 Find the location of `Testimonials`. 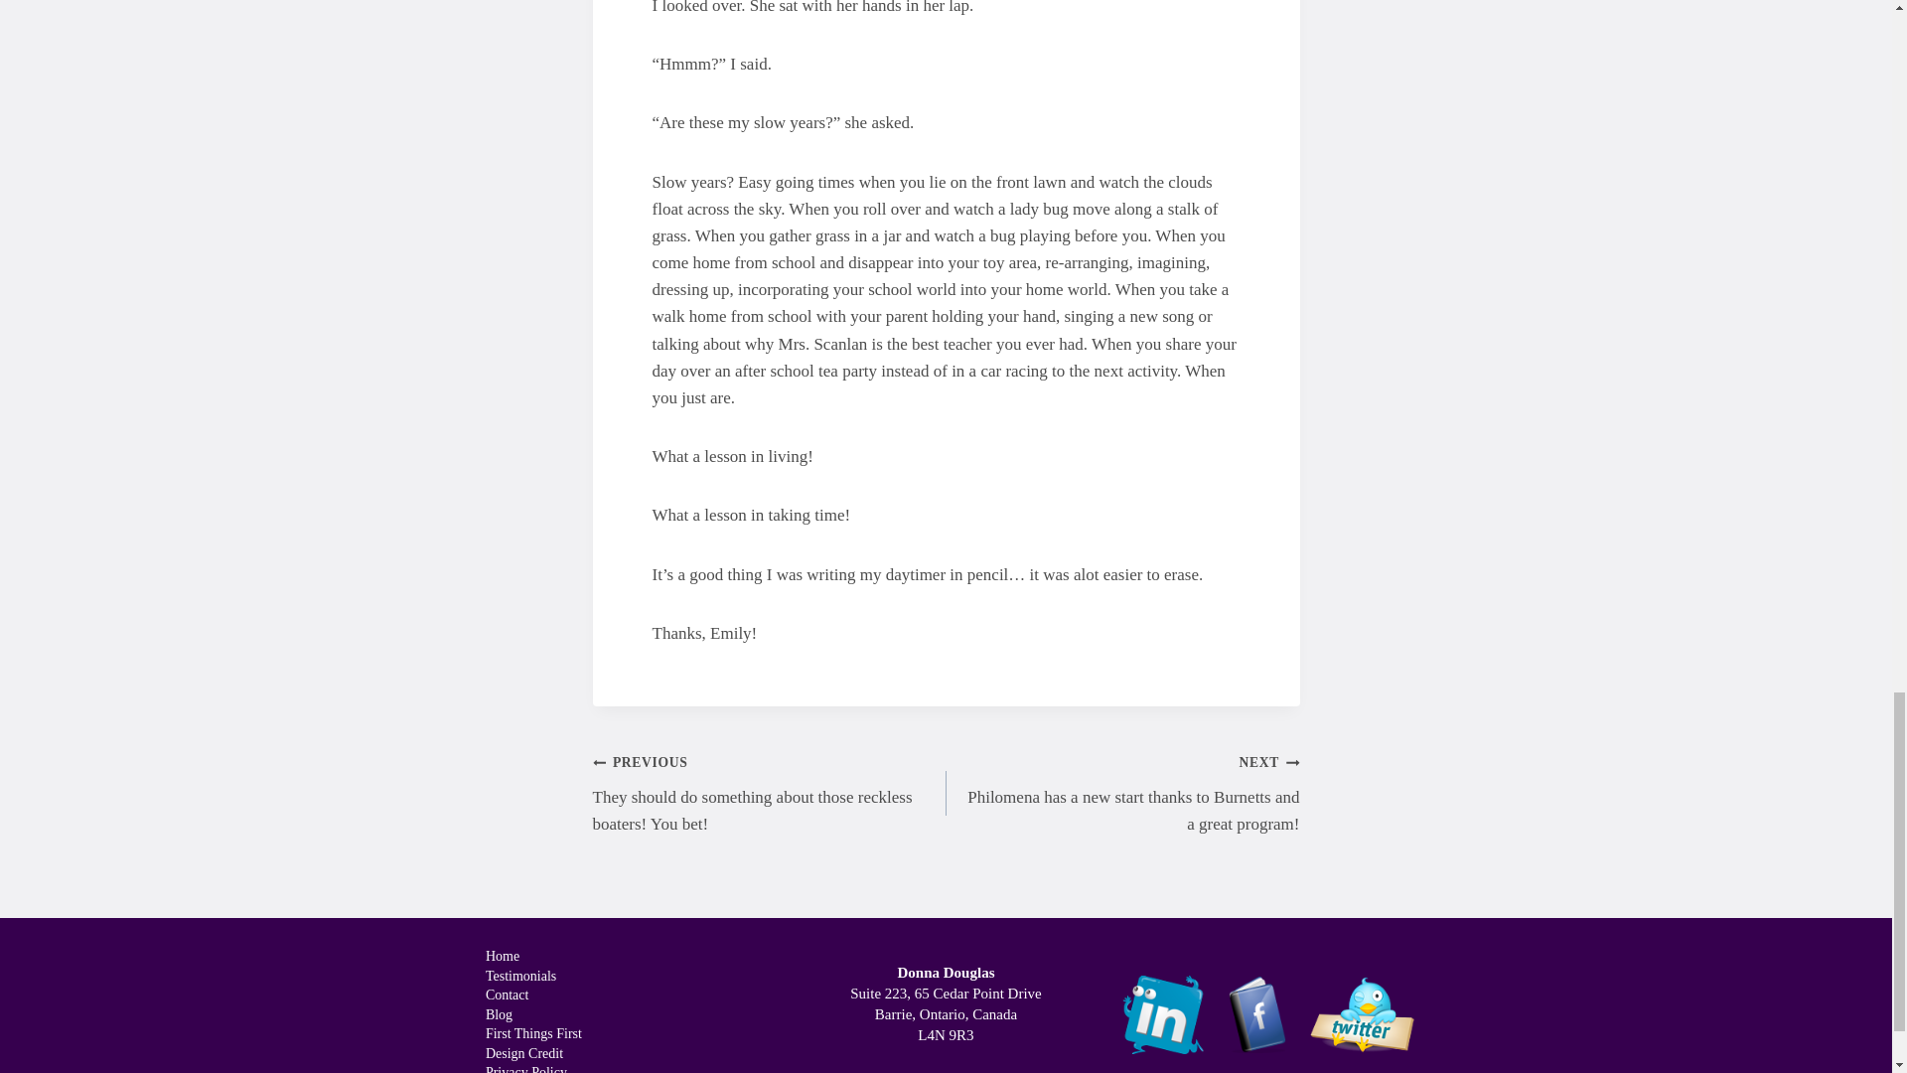

Testimonials is located at coordinates (532, 976).